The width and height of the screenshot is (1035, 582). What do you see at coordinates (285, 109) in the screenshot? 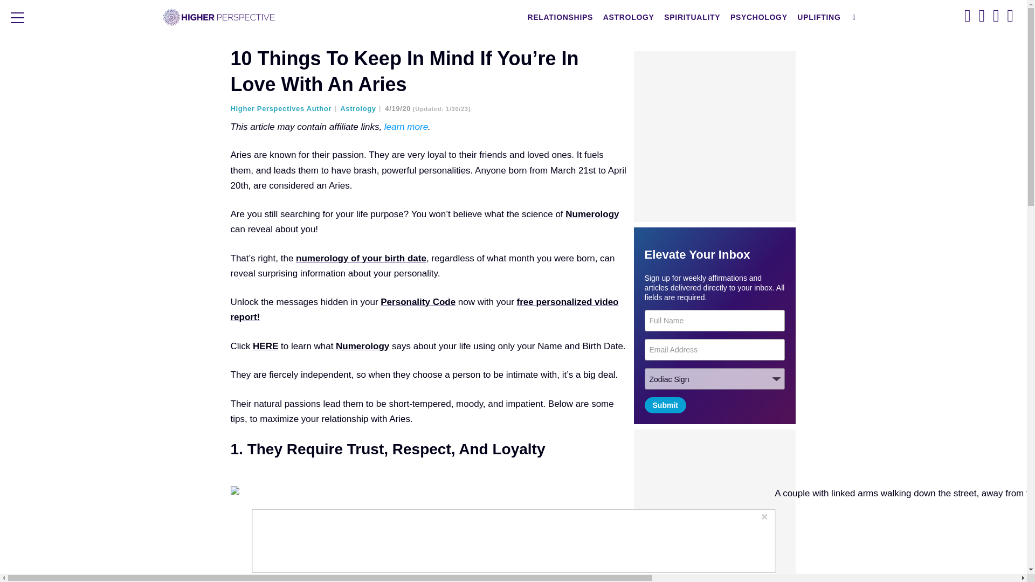
I see `Posts by Higher Perspectives Author` at bounding box center [285, 109].